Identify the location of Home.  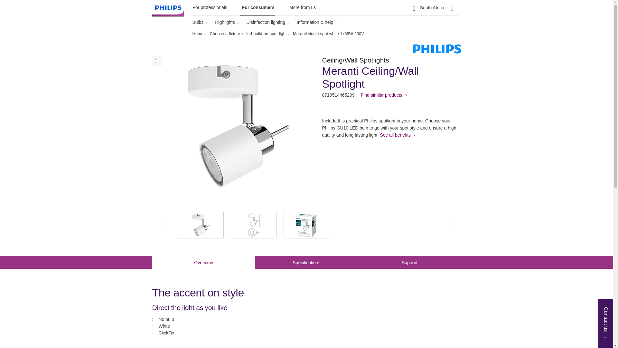
(199, 34).